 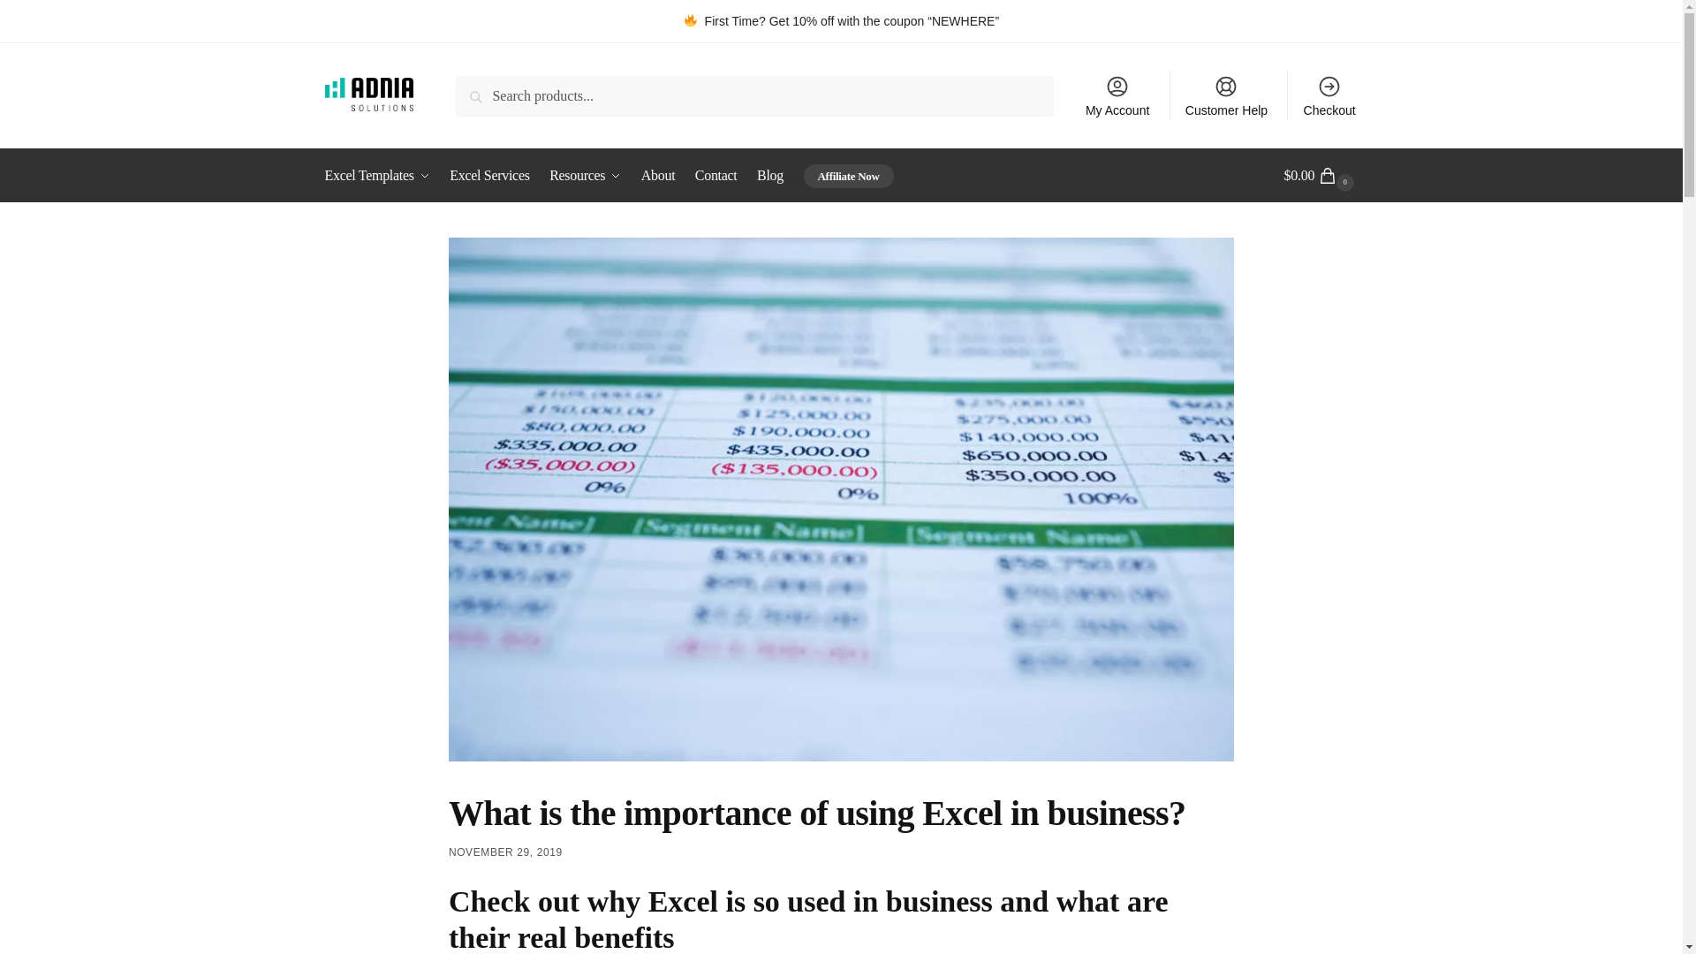 What do you see at coordinates (1117, 95) in the screenshot?
I see `My Account` at bounding box center [1117, 95].